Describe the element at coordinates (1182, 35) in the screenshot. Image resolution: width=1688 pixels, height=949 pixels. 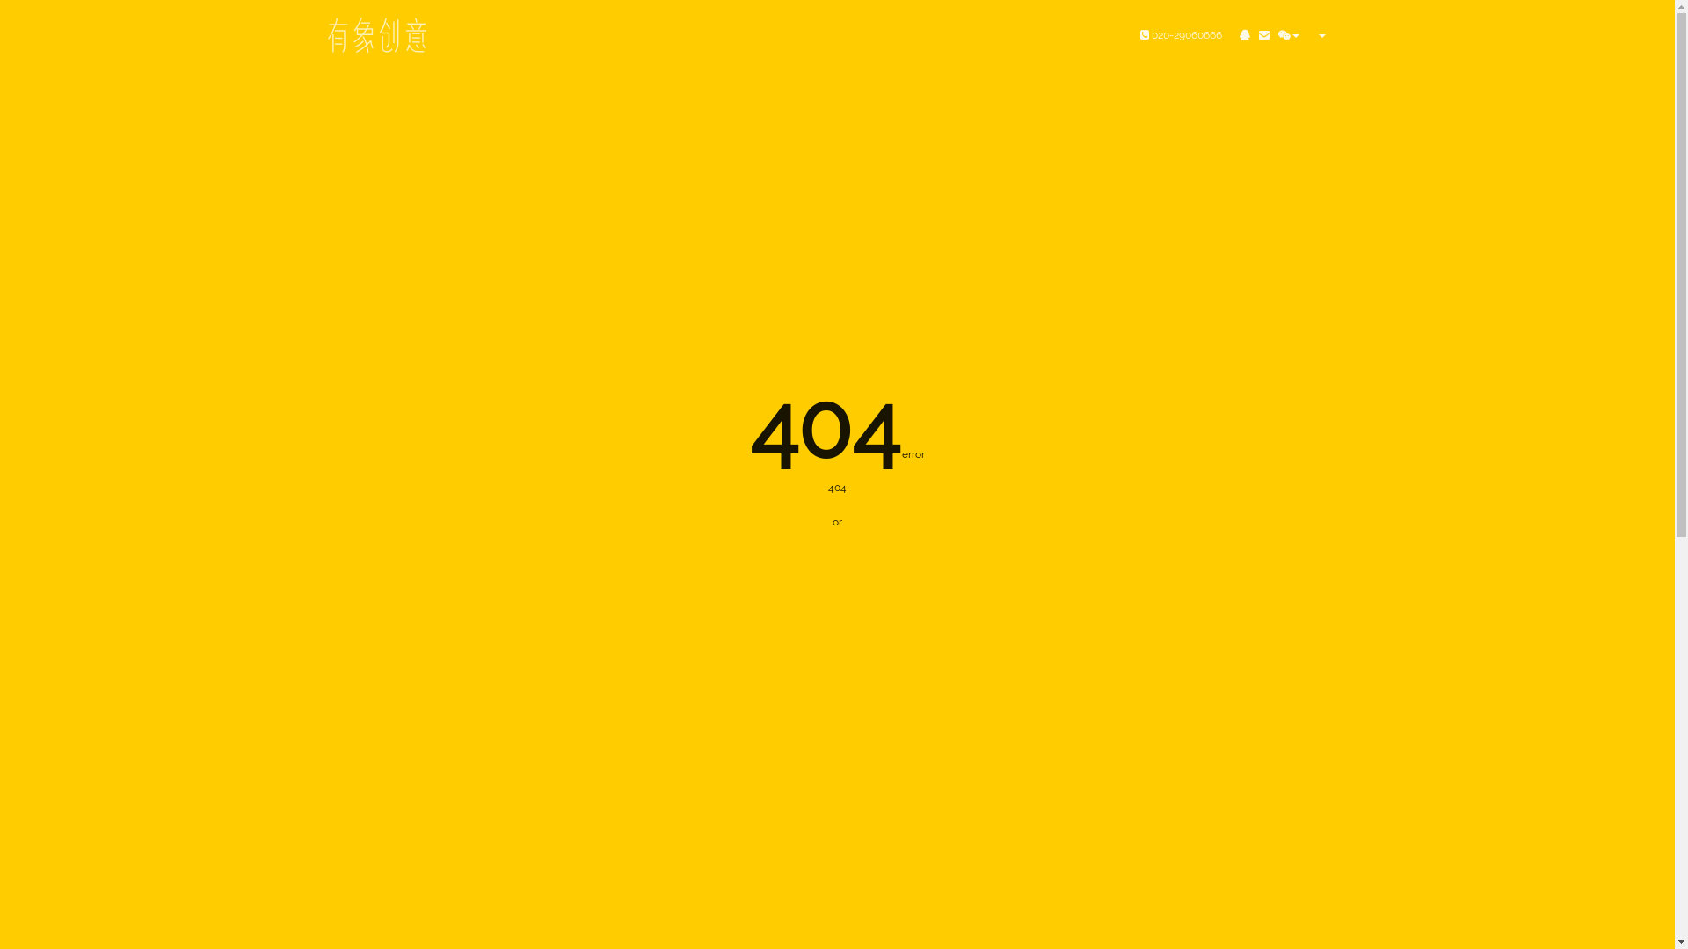
I see `0
20-2
90
606
66` at that location.